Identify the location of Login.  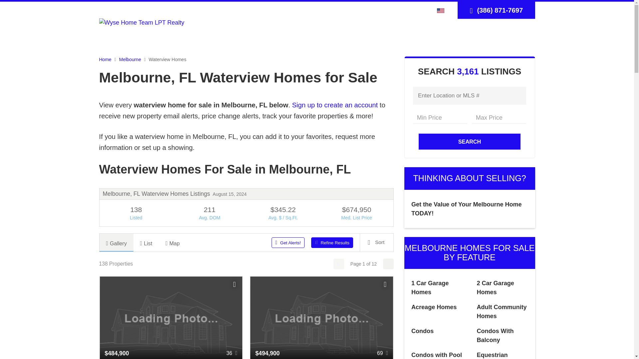
(383, 10).